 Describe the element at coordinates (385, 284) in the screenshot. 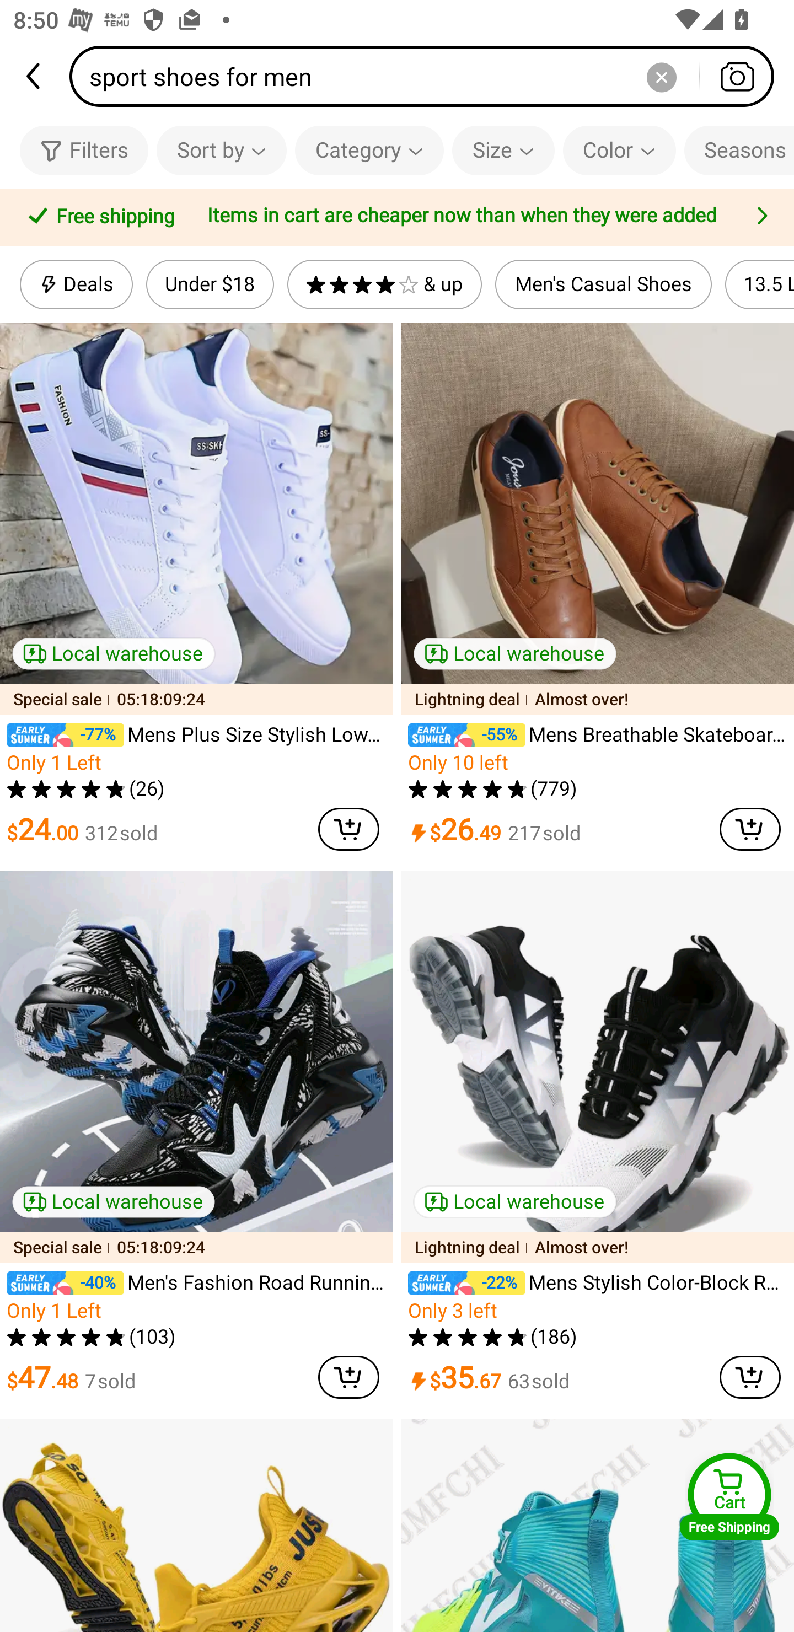

I see `& up` at that location.